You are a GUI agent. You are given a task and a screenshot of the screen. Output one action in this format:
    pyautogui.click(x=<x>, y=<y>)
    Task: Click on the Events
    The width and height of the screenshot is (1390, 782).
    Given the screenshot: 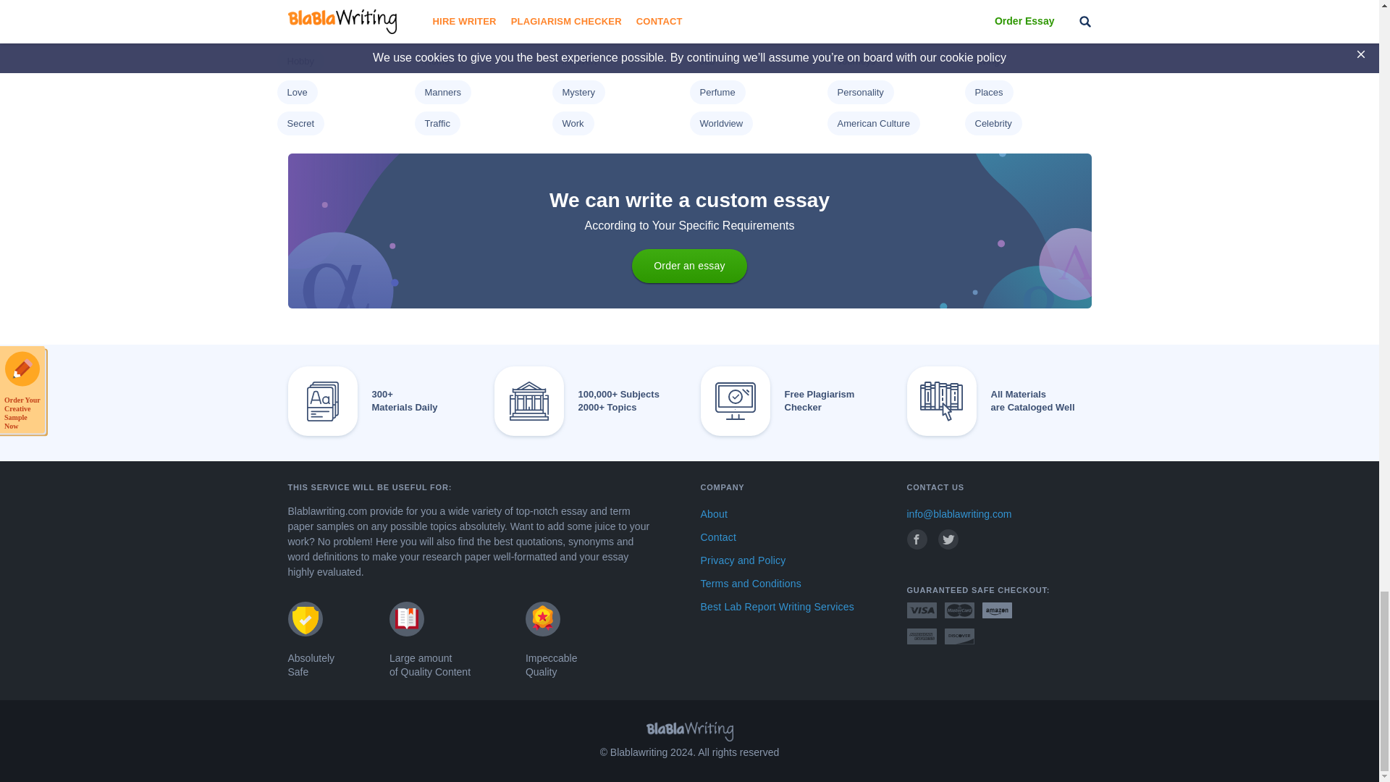 What is the action you would take?
    pyautogui.click(x=576, y=2)
    